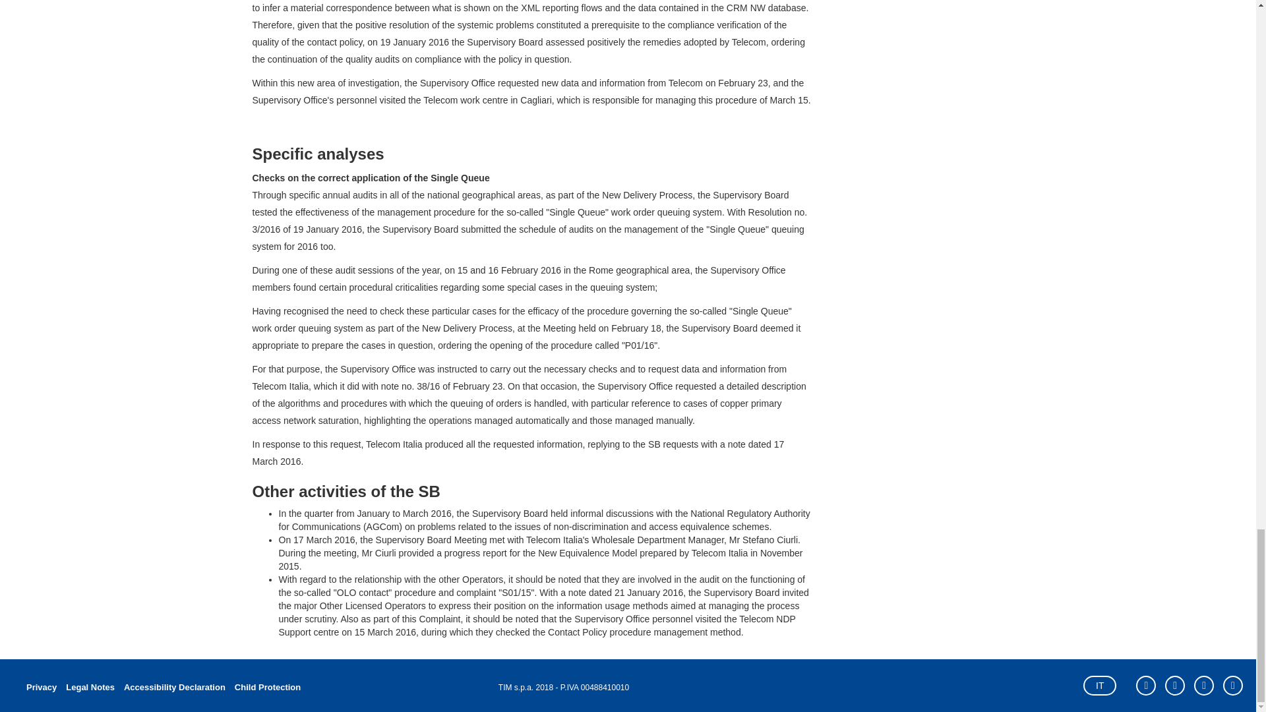 Image resolution: width=1266 pixels, height=712 pixels. Describe the element at coordinates (174, 688) in the screenshot. I see `Accessibility Declaration` at that location.